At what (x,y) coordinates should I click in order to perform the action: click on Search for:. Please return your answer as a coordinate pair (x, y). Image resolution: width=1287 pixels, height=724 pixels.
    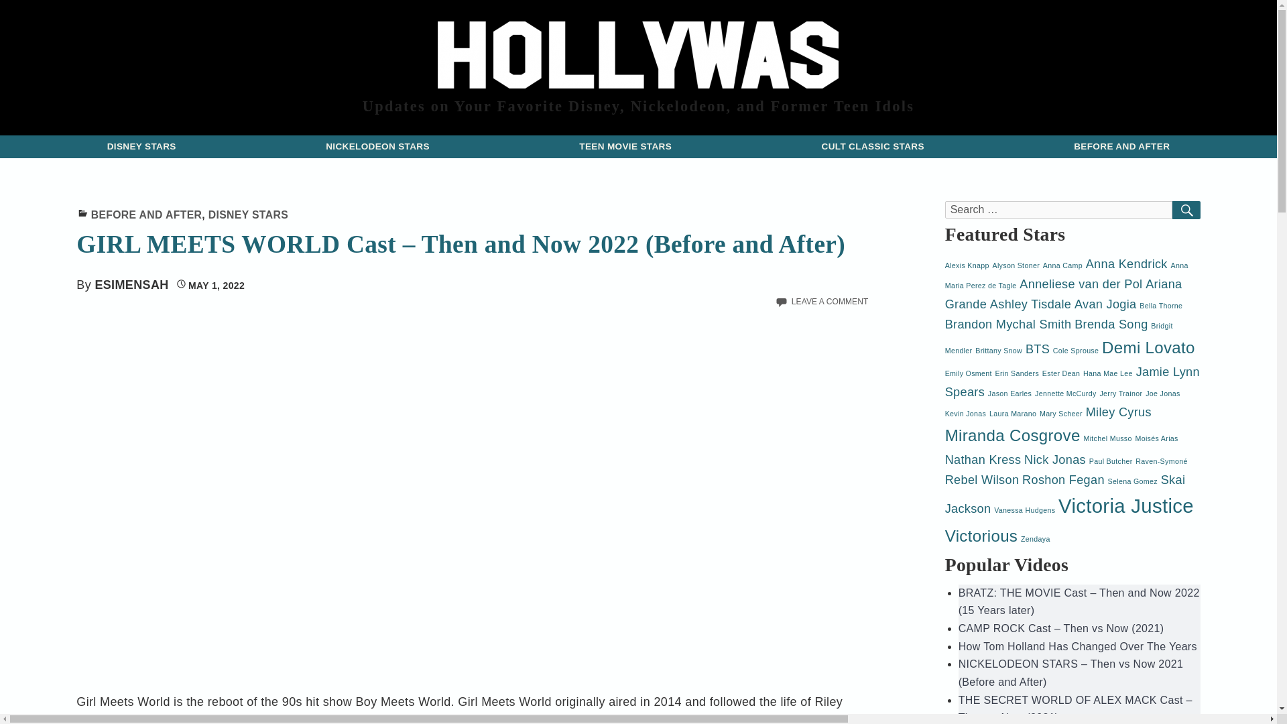
    Looking at the image, I should click on (1058, 210).